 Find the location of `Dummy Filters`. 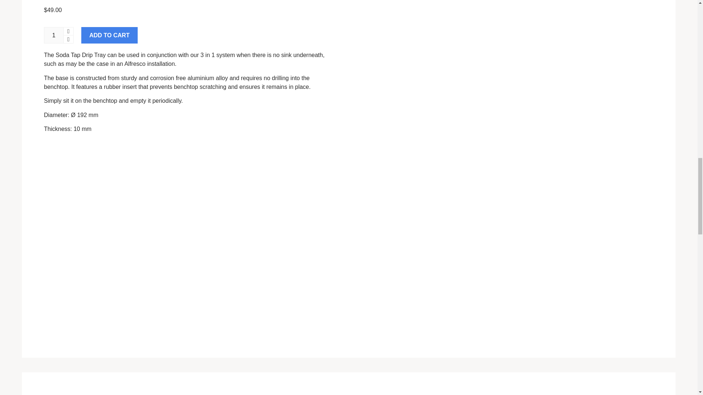

Dummy Filters is located at coordinates (82, 394).